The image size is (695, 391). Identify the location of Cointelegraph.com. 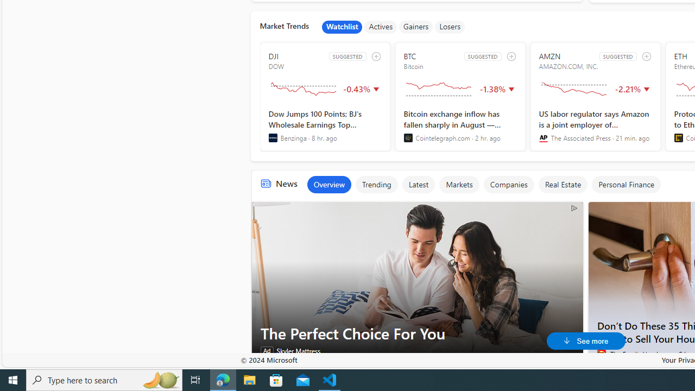
(408, 138).